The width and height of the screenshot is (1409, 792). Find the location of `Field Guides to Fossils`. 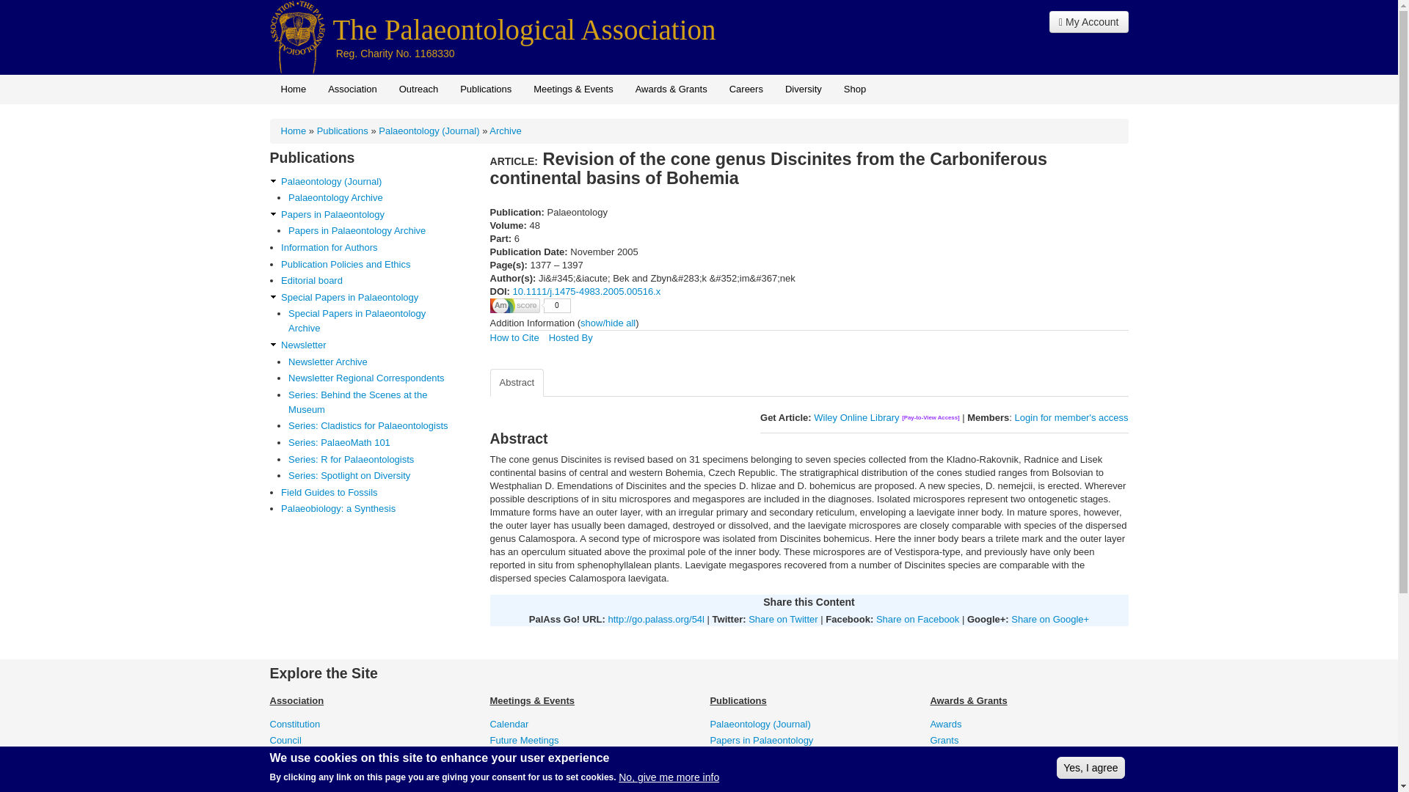

Field Guides to Fossils is located at coordinates (371, 493).